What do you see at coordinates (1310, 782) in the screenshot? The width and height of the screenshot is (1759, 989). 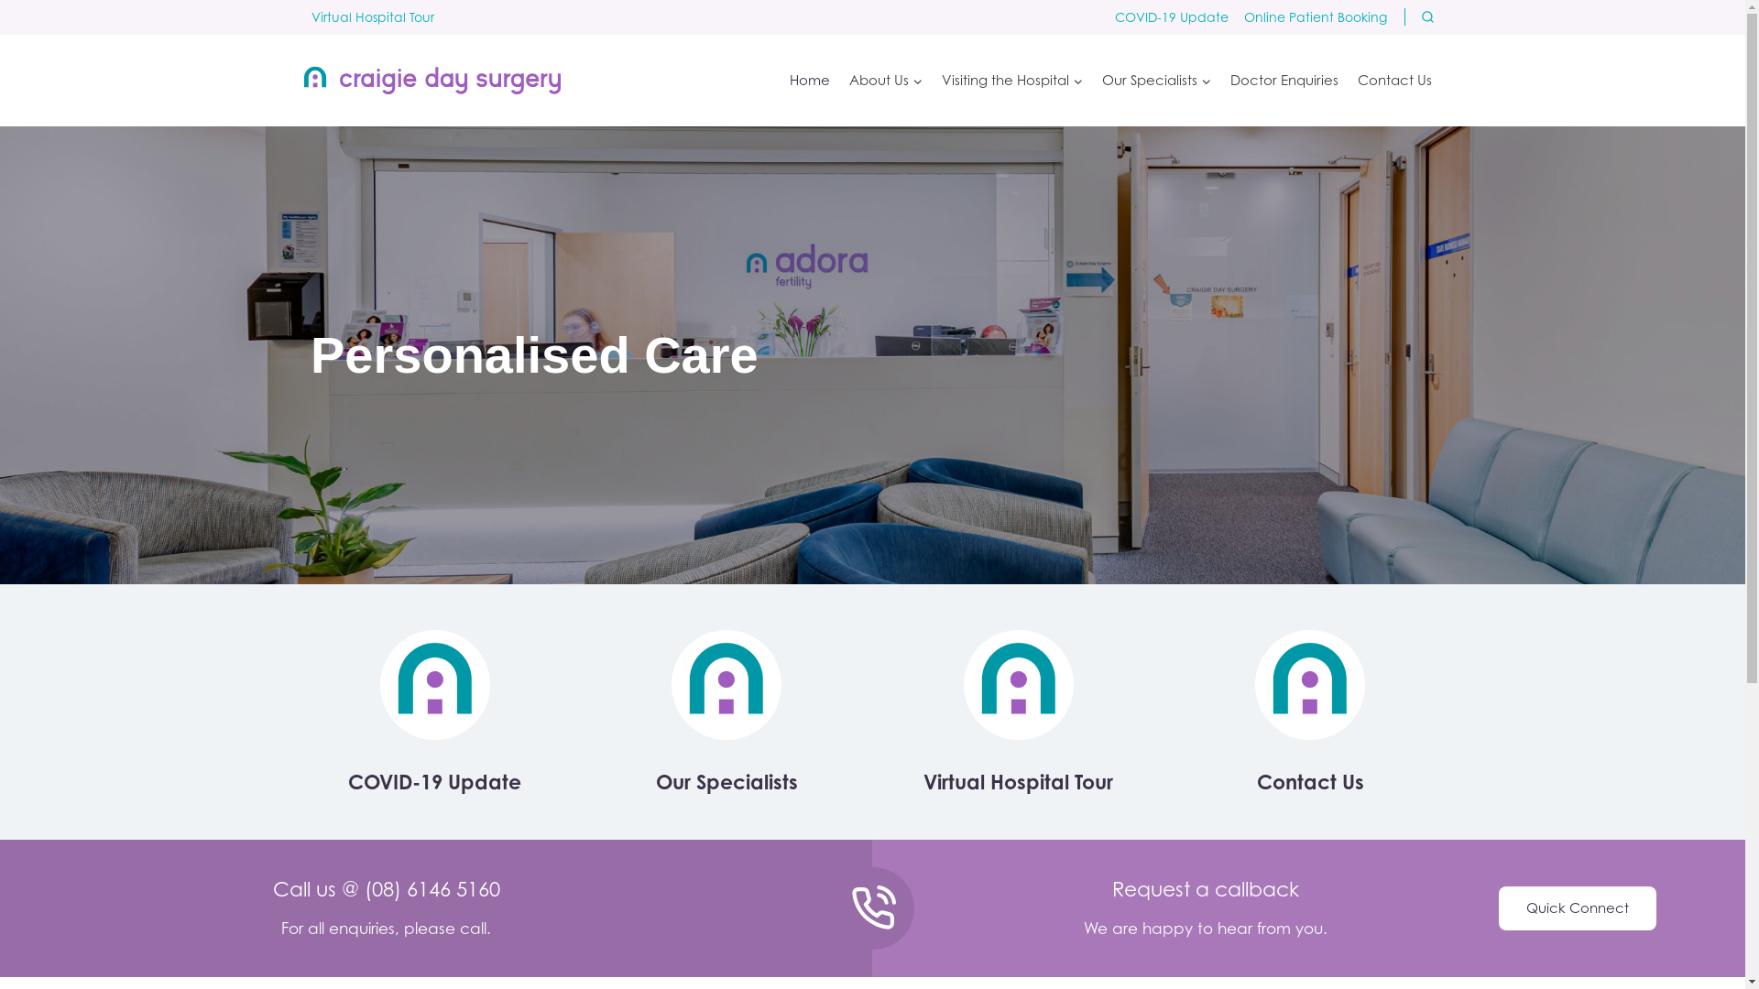 I see `Contact Us` at bounding box center [1310, 782].